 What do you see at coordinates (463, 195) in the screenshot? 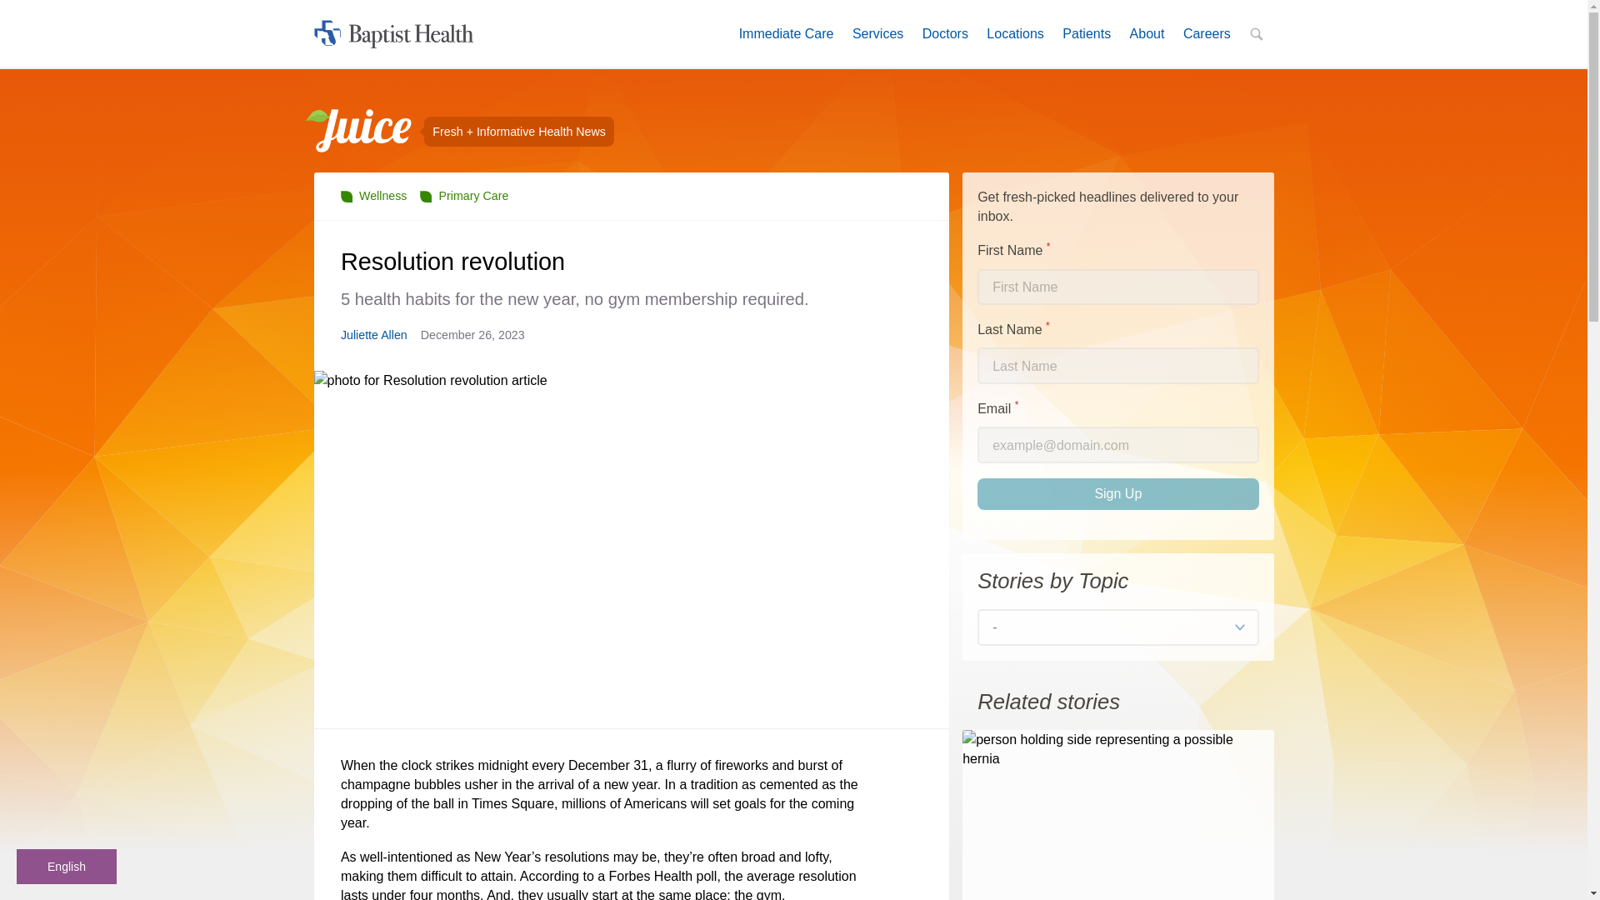
I see `Sign Up` at bounding box center [463, 195].